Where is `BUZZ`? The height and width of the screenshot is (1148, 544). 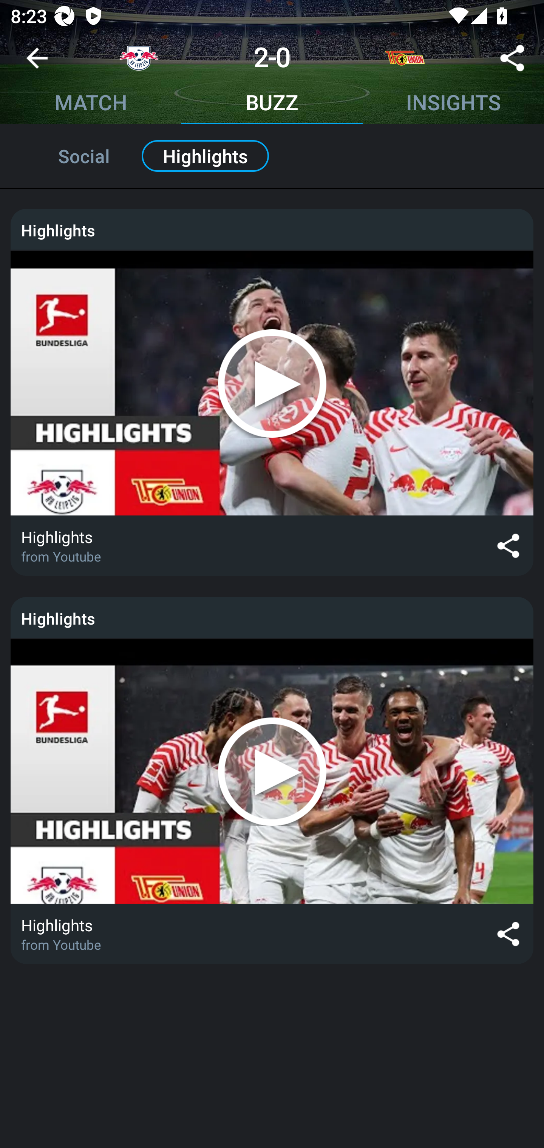 BUZZ is located at coordinates (272, 104).